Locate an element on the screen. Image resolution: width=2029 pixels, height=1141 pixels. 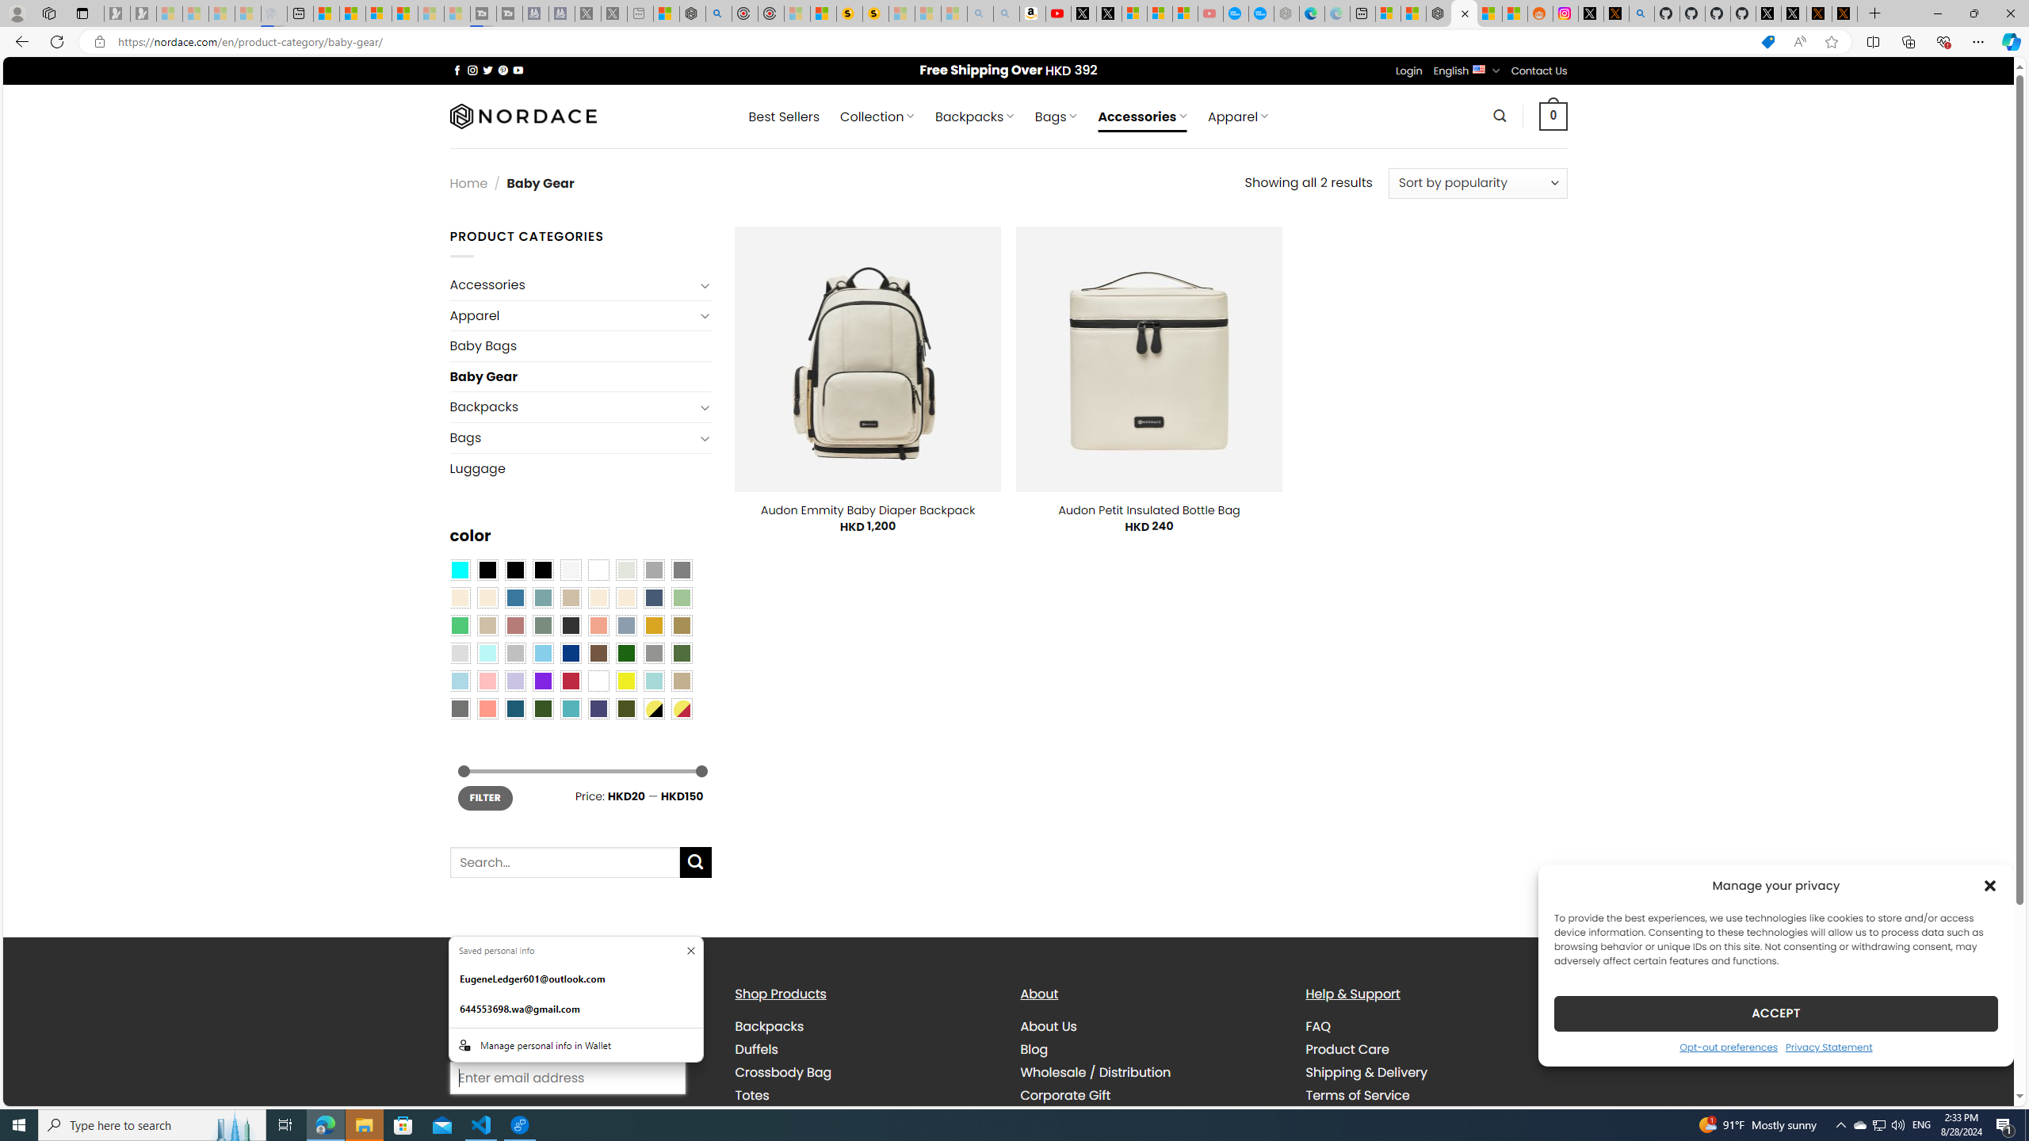
Accessories is located at coordinates (572, 285).